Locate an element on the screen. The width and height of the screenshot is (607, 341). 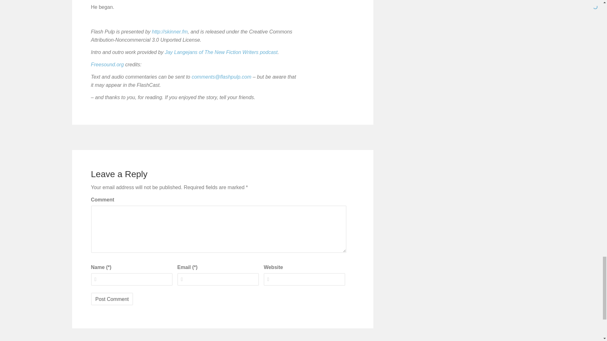
Jay Langejans of The New Fiction Writers podcast is located at coordinates (221, 52).